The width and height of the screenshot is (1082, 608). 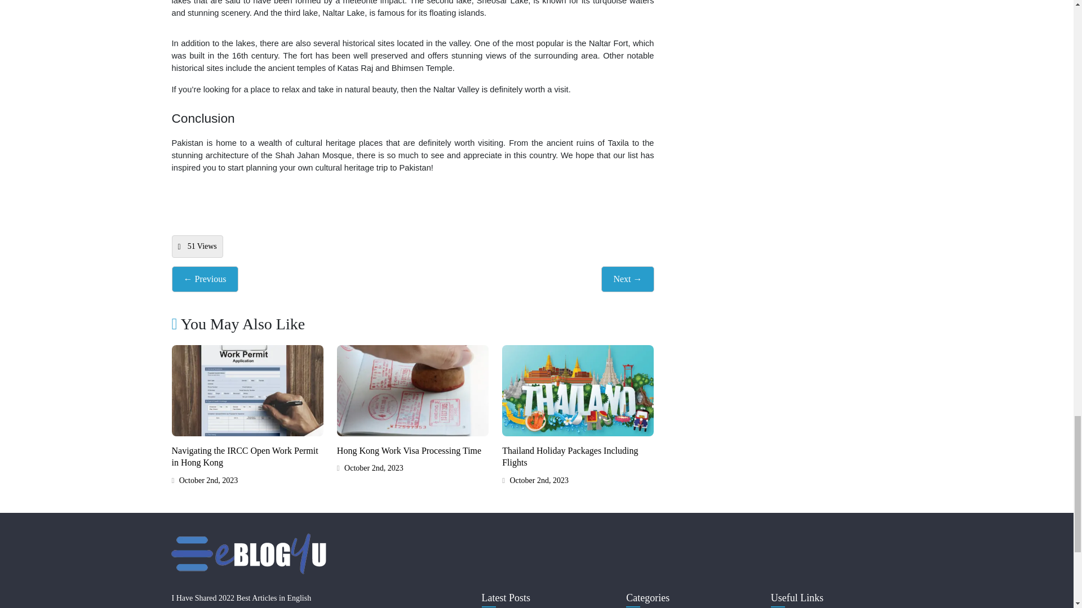 I want to click on October 2nd, 2023, so click(x=204, y=481).